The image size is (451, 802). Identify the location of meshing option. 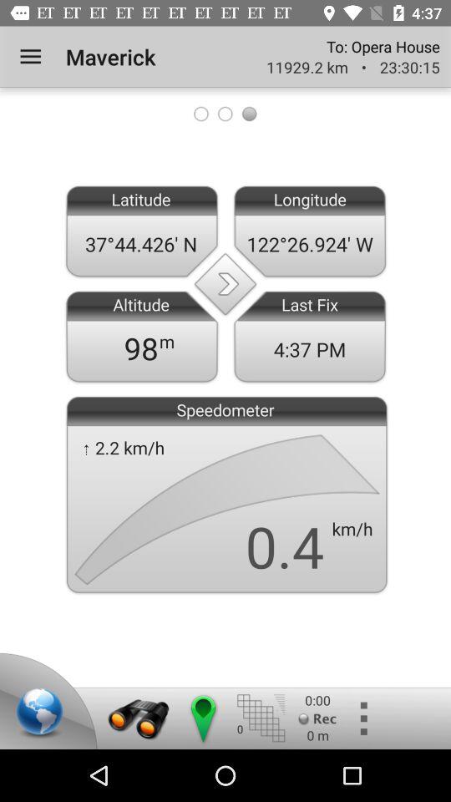
(261, 718).